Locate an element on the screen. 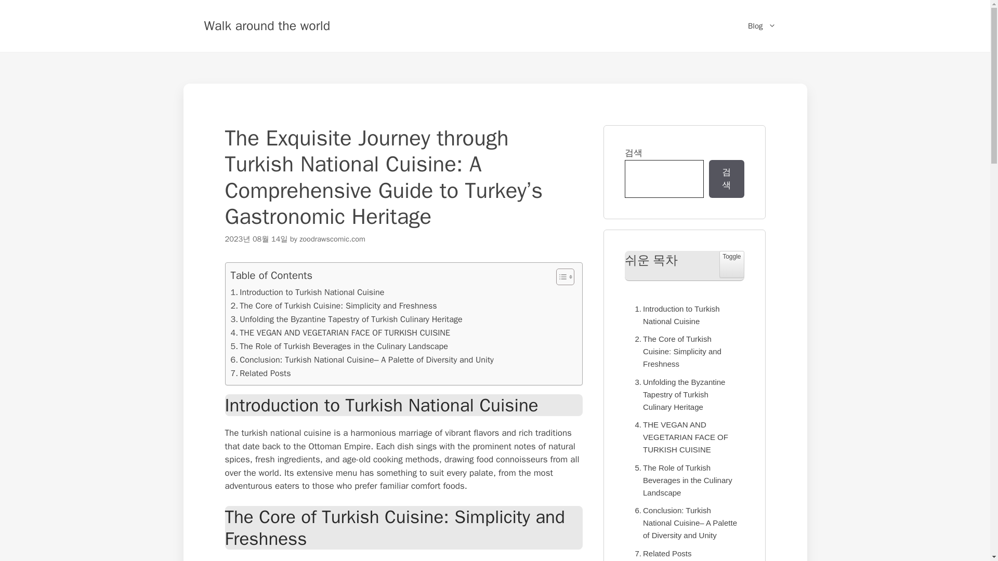  Walk around the world is located at coordinates (267, 25).